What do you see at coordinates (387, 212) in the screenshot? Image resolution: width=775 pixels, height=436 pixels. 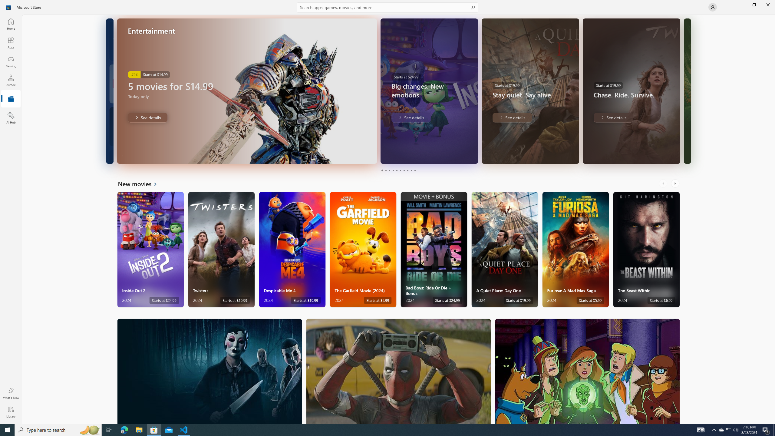 I see `AutomationID: NavigationControl` at bounding box center [387, 212].